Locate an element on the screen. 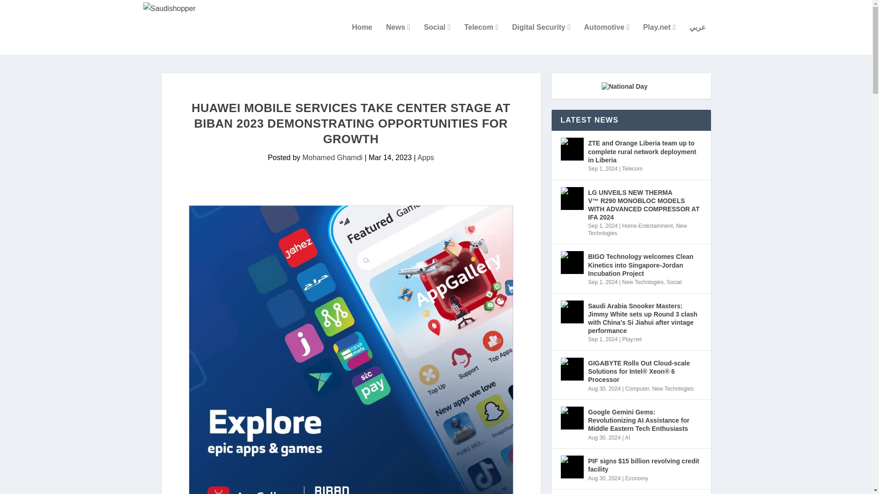 Image resolution: width=879 pixels, height=494 pixels. Telecom is located at coordinates (481, 39).